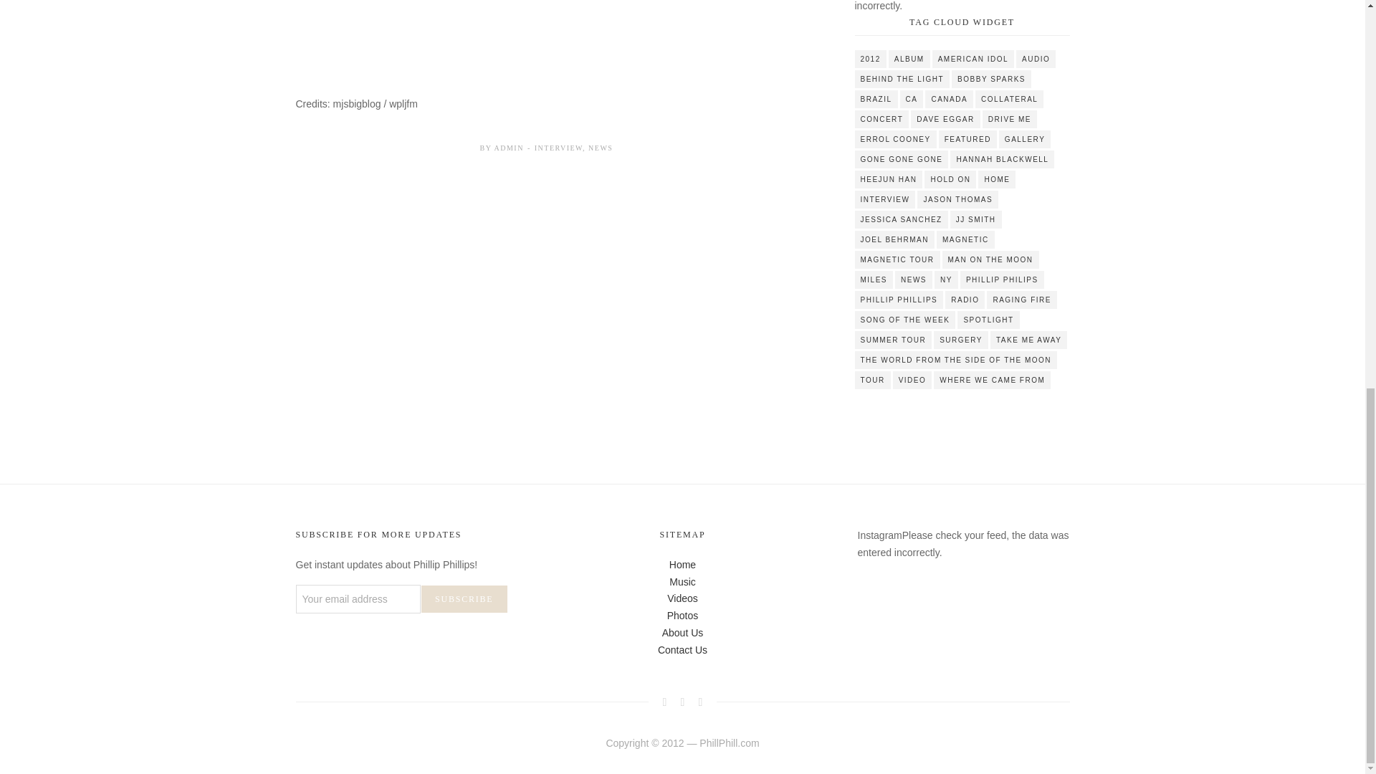  I want to click on BOBBY SPARKS, so click(991, 79).